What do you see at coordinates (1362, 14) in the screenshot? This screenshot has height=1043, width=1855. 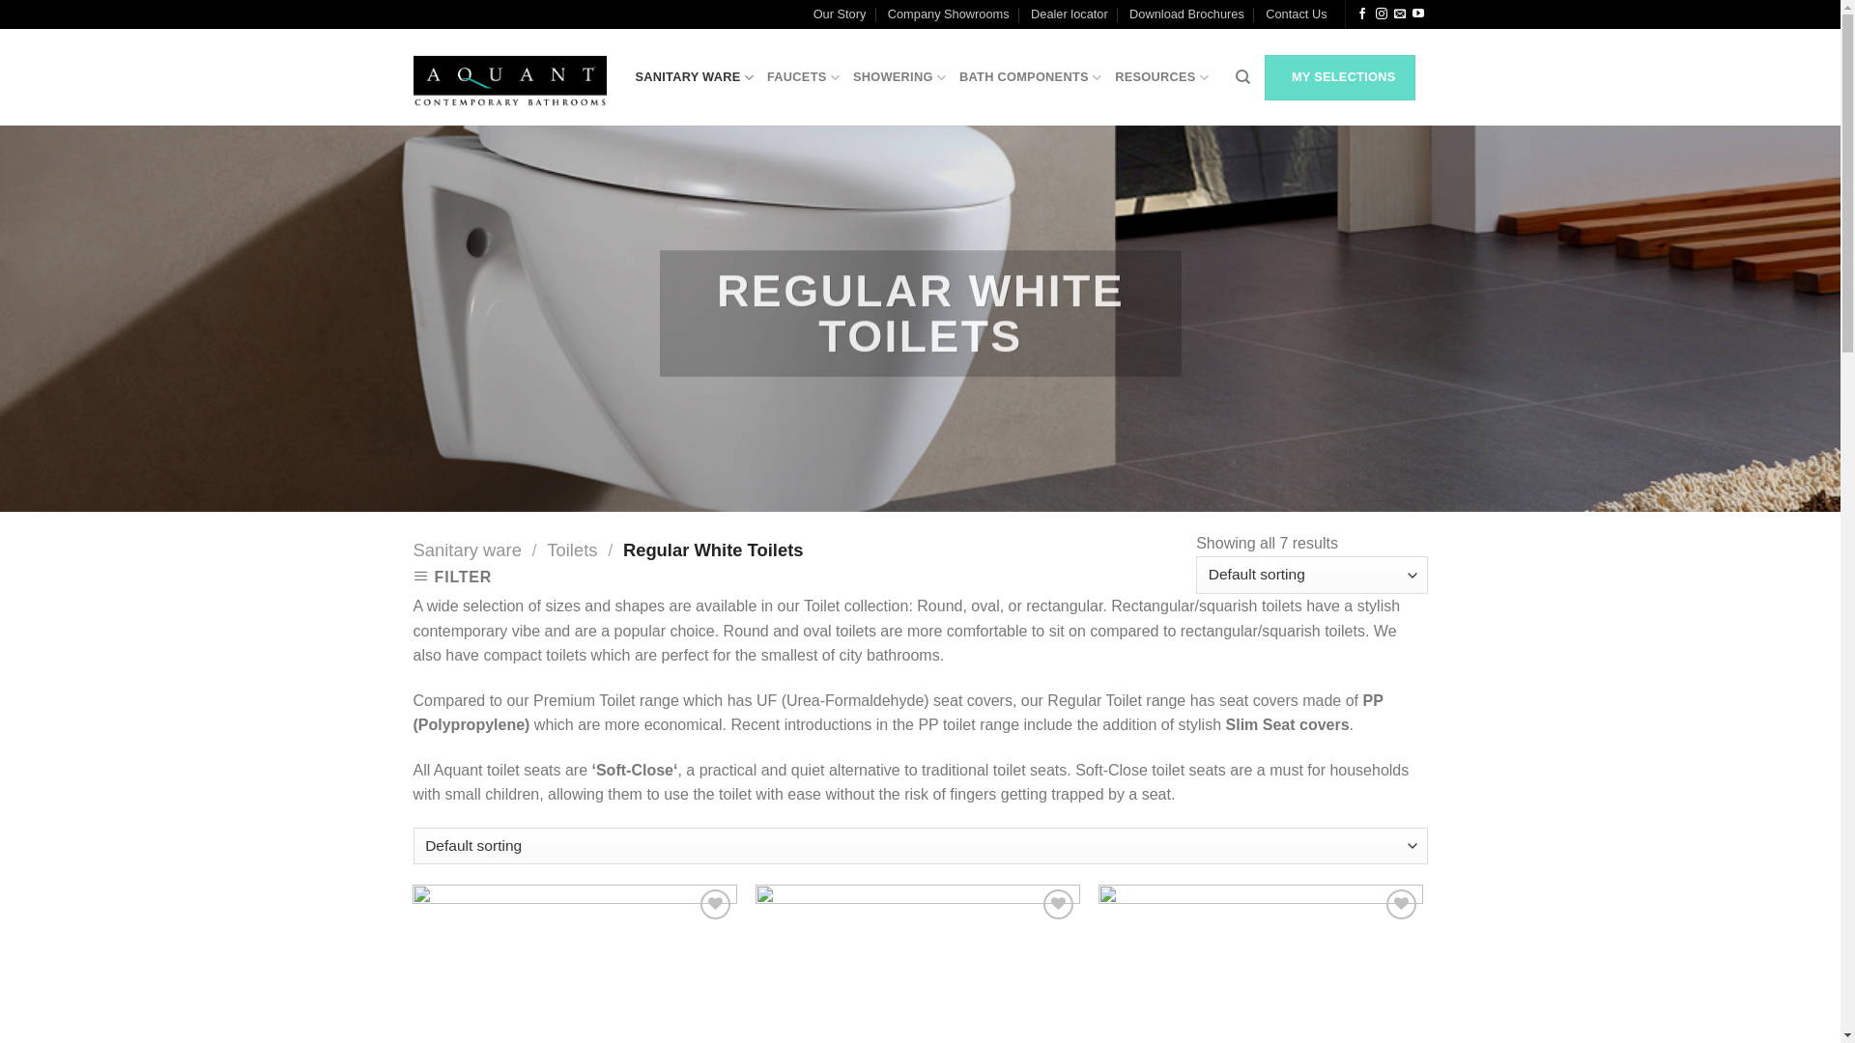 I see `Follow on Facebook` at bounding box center [1362, 14].